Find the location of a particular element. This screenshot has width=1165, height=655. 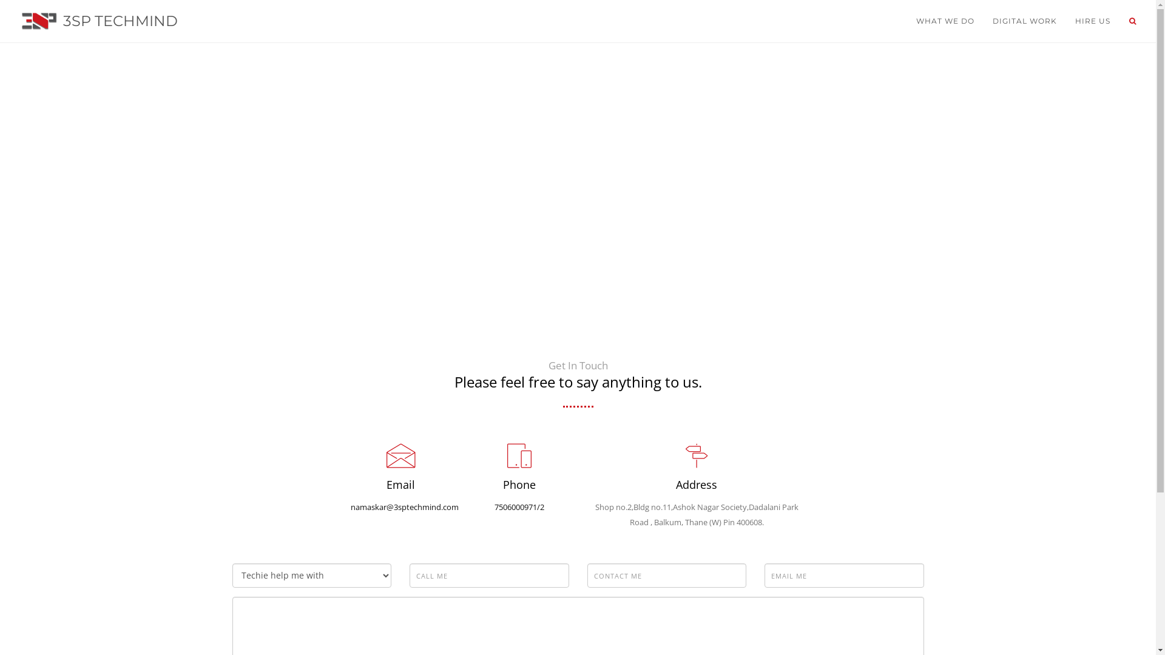

3SP TECHMIND is located at coordinates (93, 21).